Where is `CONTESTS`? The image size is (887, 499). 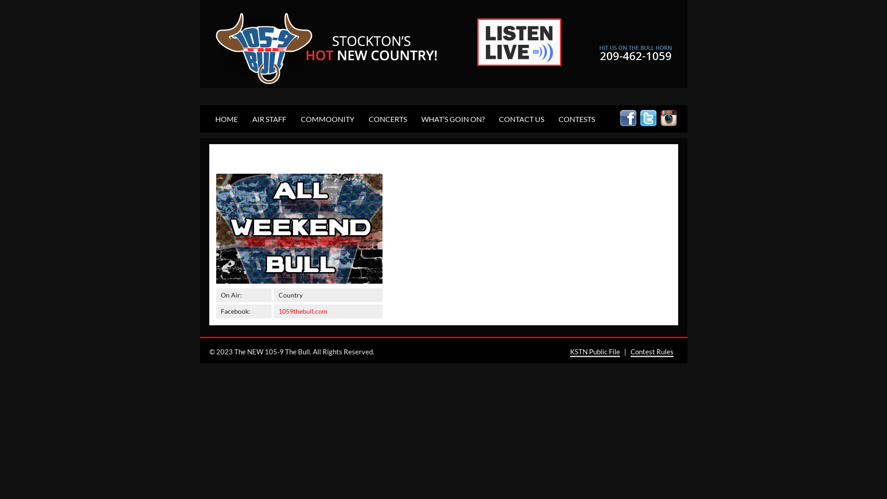 CONTESTS is located at coordinates (577, 119).